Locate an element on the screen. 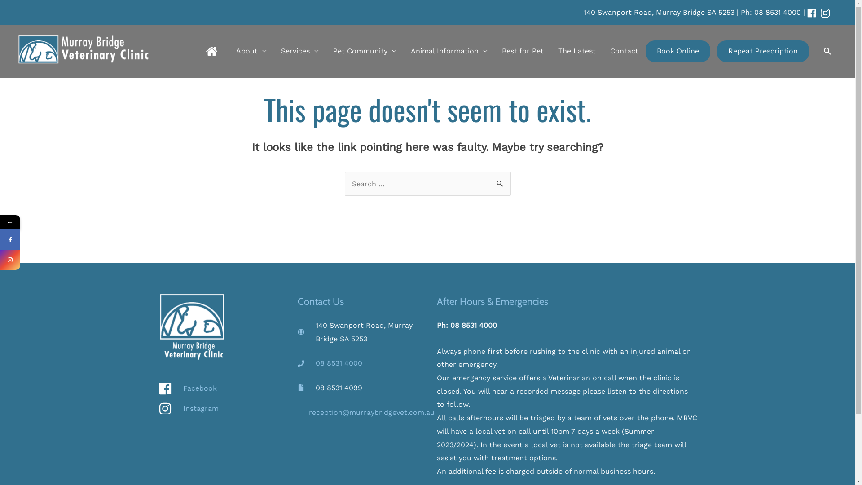 The width and height of the screenshot is (862, 485). Book Online is located at coordinates (678, 51).